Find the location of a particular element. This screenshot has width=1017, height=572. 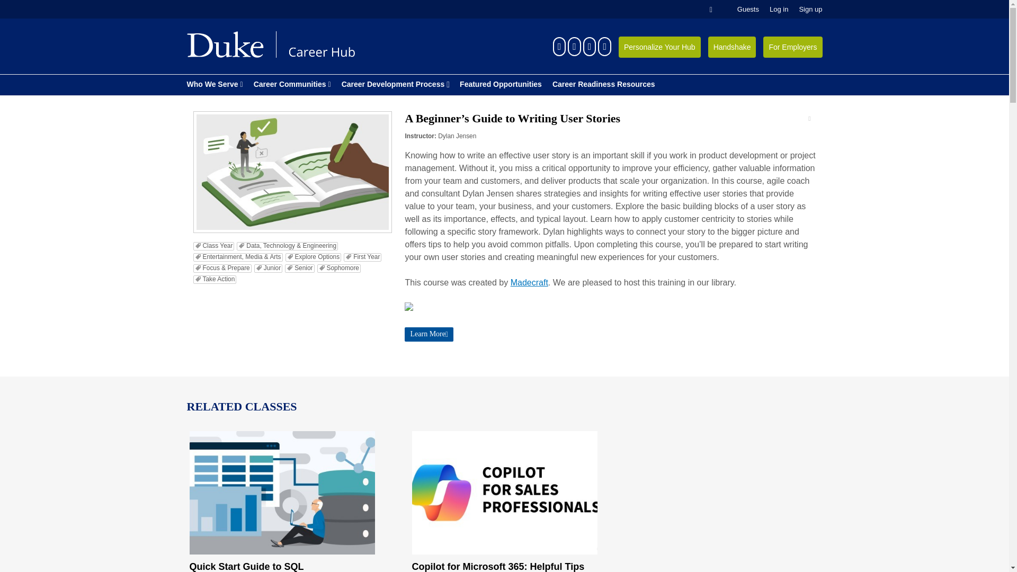

Sign up for an account is located at coordinates (810, 9).